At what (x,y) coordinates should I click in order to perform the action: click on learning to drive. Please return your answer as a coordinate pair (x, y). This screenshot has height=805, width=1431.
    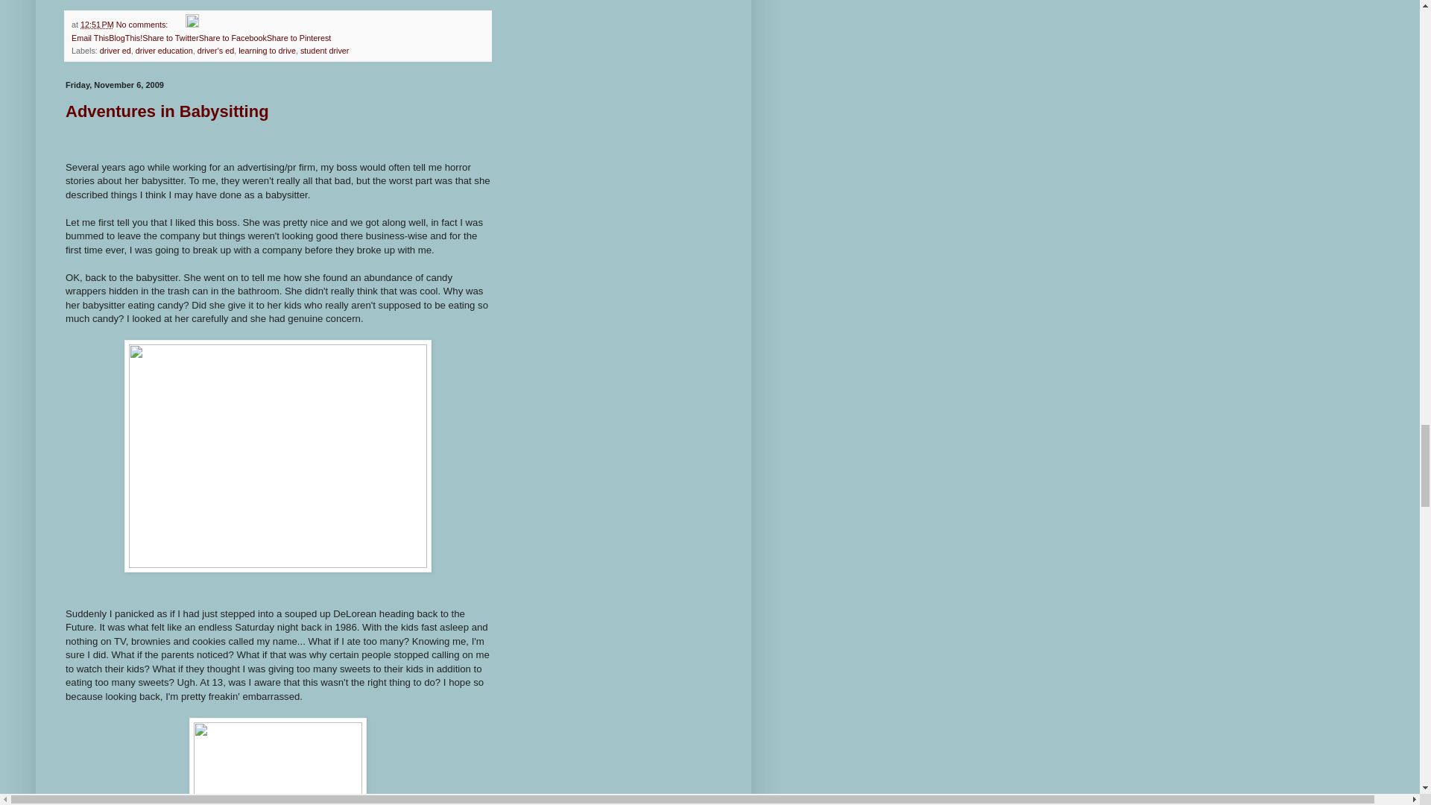
    Looking at the image, I should click on (267, 51).